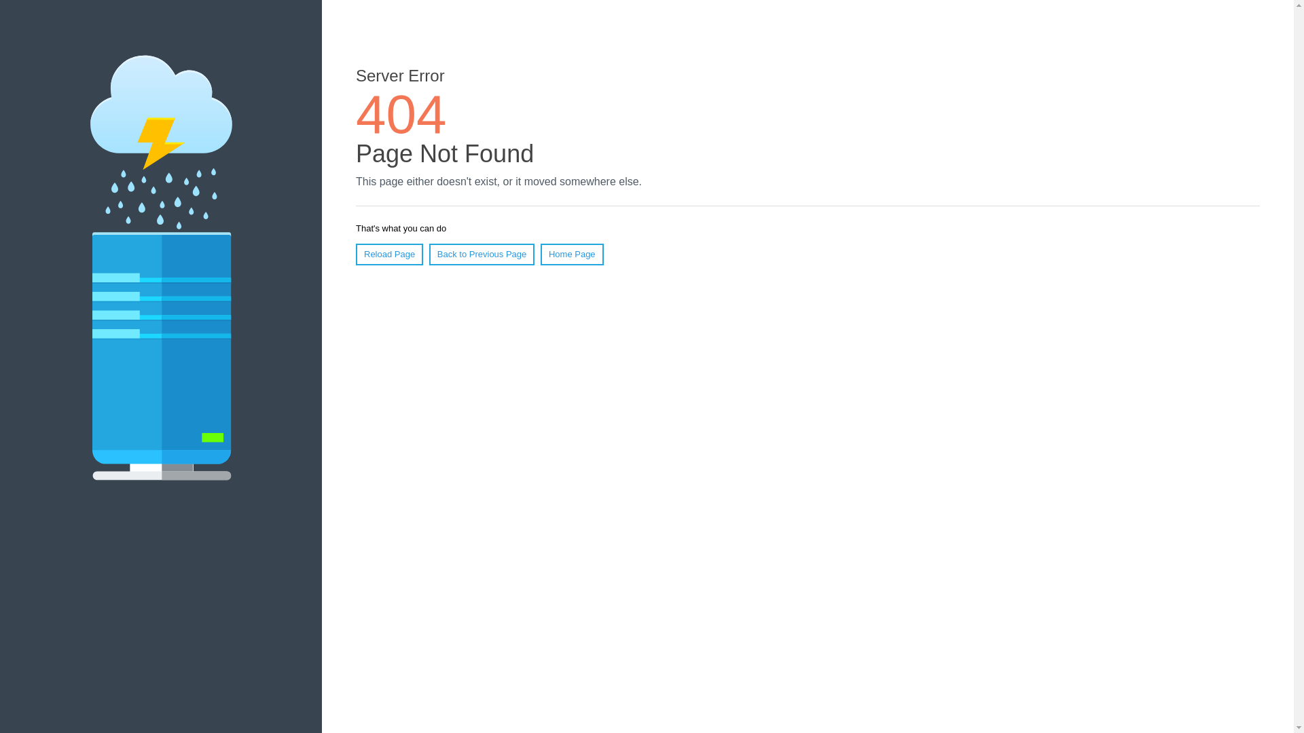 This screenshot has height=733, width=1304. I want to click on Back to Previous Page, so click(482, 255).